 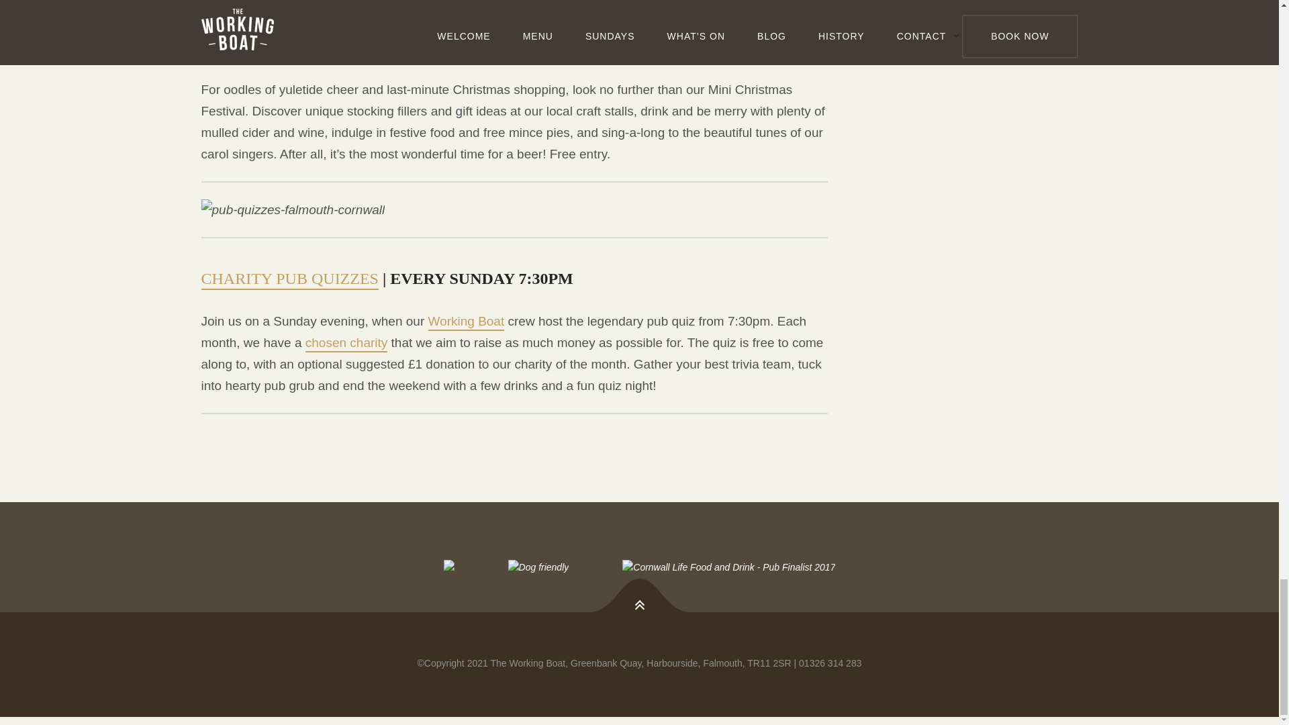 I want to click on CHARITY PUB QUIZZES, so click(x=290, y=279).